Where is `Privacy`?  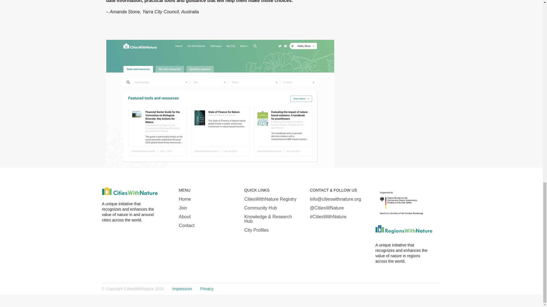
Privacy is located at coordinates (207, 289).